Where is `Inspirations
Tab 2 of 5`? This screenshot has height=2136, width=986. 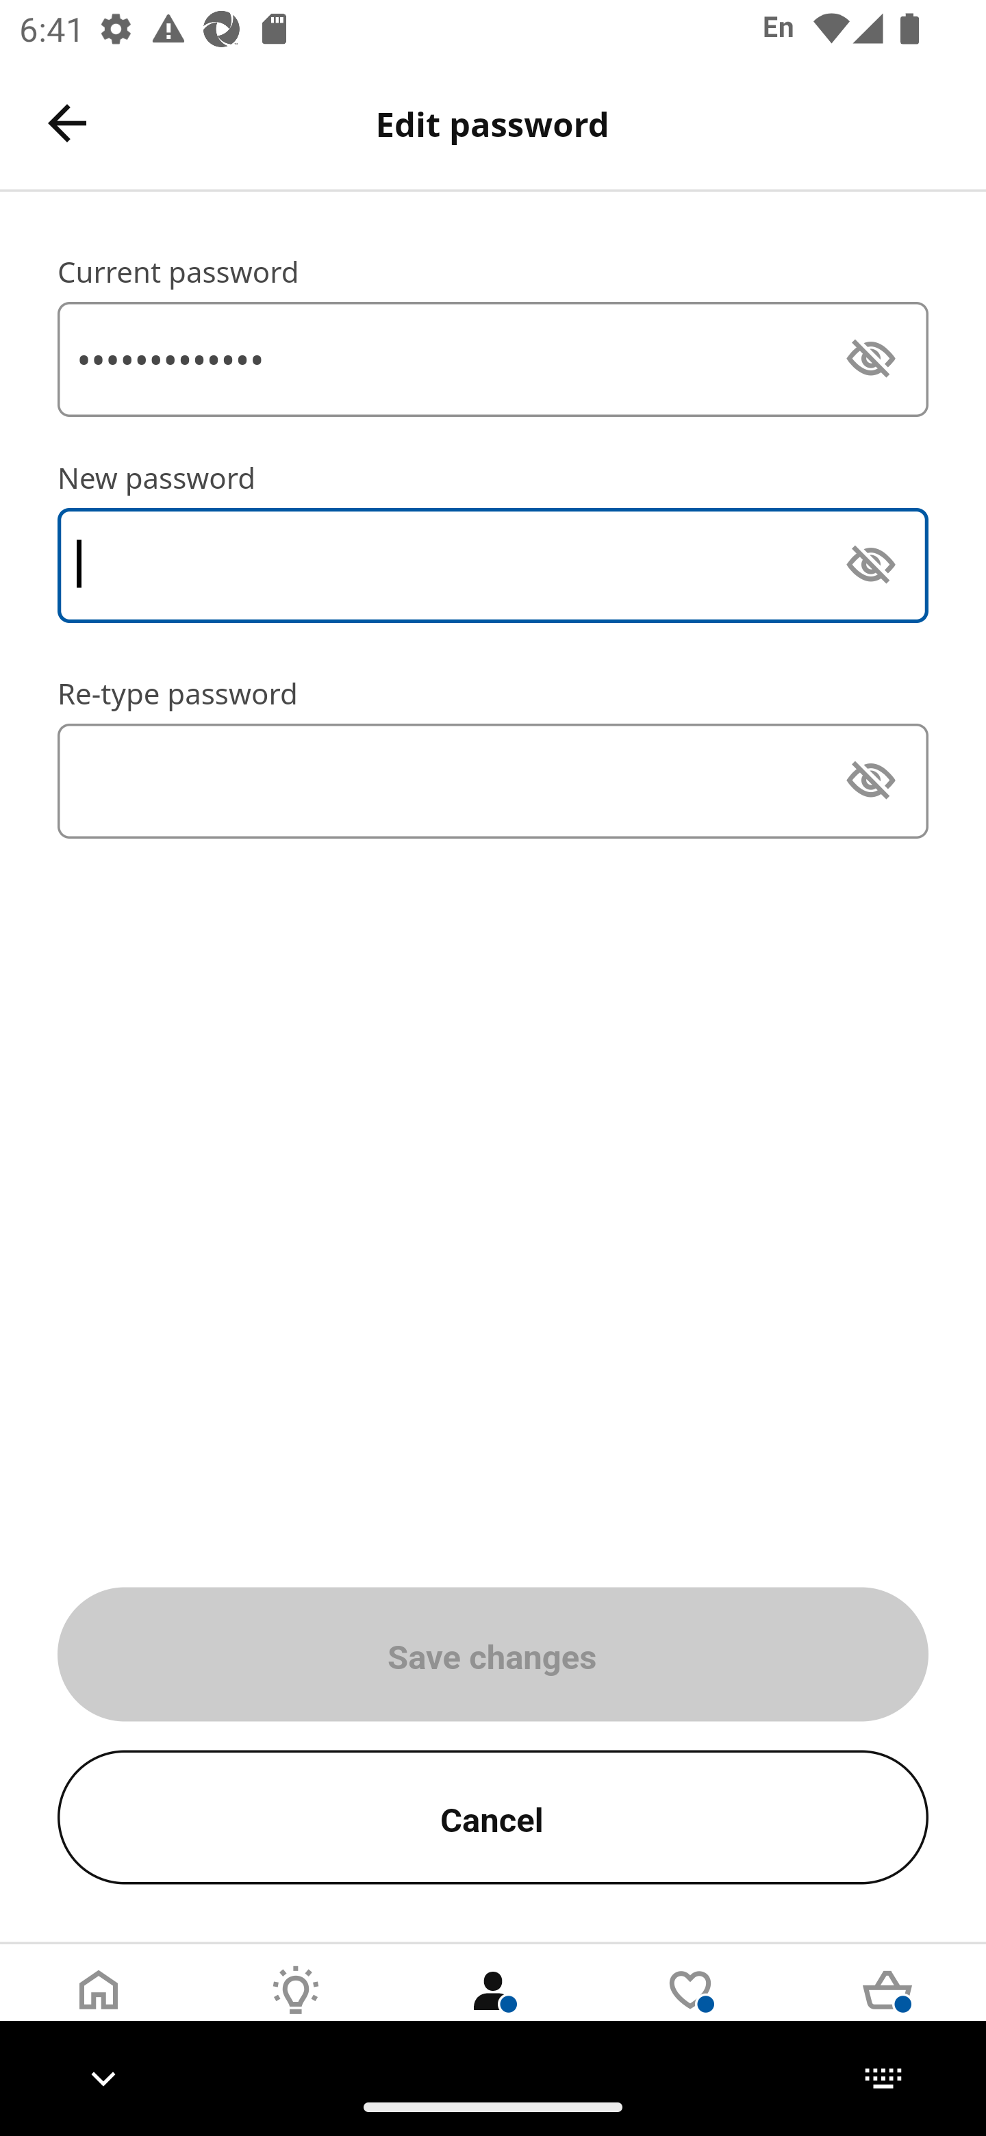 Inspirations
Tab 2 of 5 is located at coordinates (296, 2011).